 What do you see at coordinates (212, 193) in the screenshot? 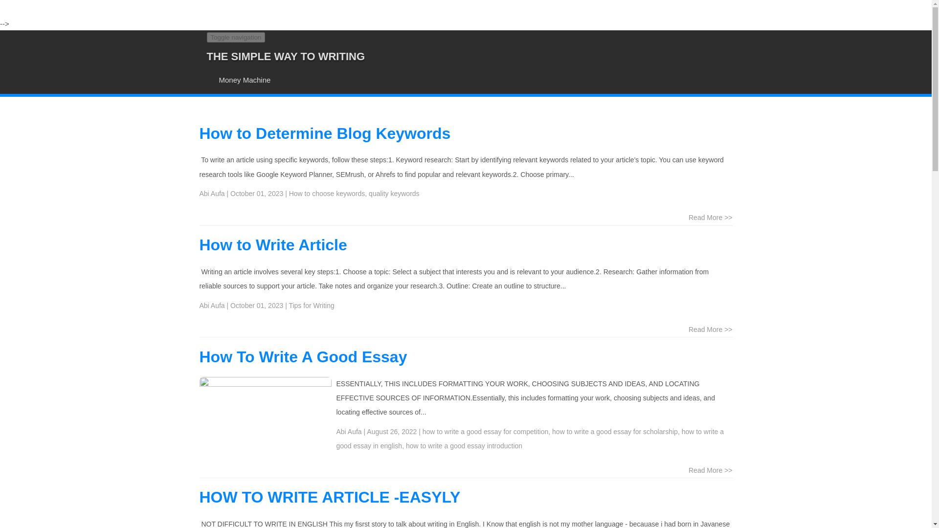
I see `Abi Aufa` at bounding box center [212, 193].